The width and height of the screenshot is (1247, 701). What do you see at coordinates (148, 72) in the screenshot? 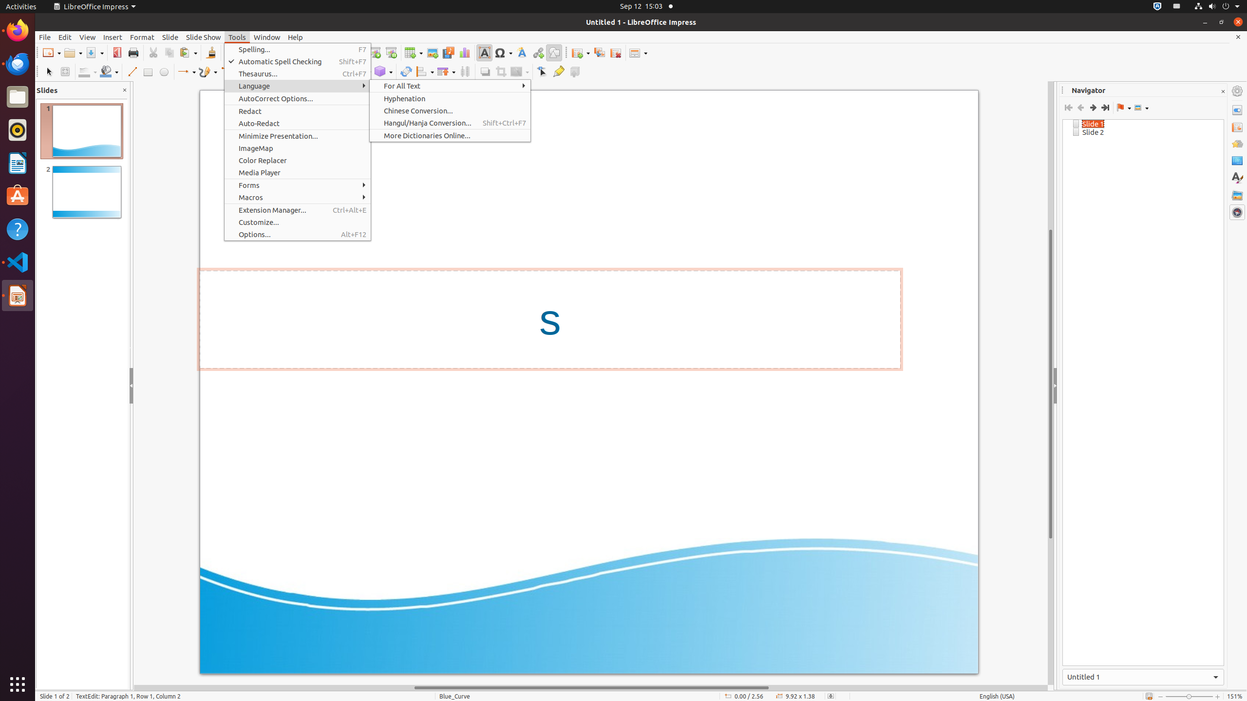
I see `Rectangle` at bounding box center [148, 72].